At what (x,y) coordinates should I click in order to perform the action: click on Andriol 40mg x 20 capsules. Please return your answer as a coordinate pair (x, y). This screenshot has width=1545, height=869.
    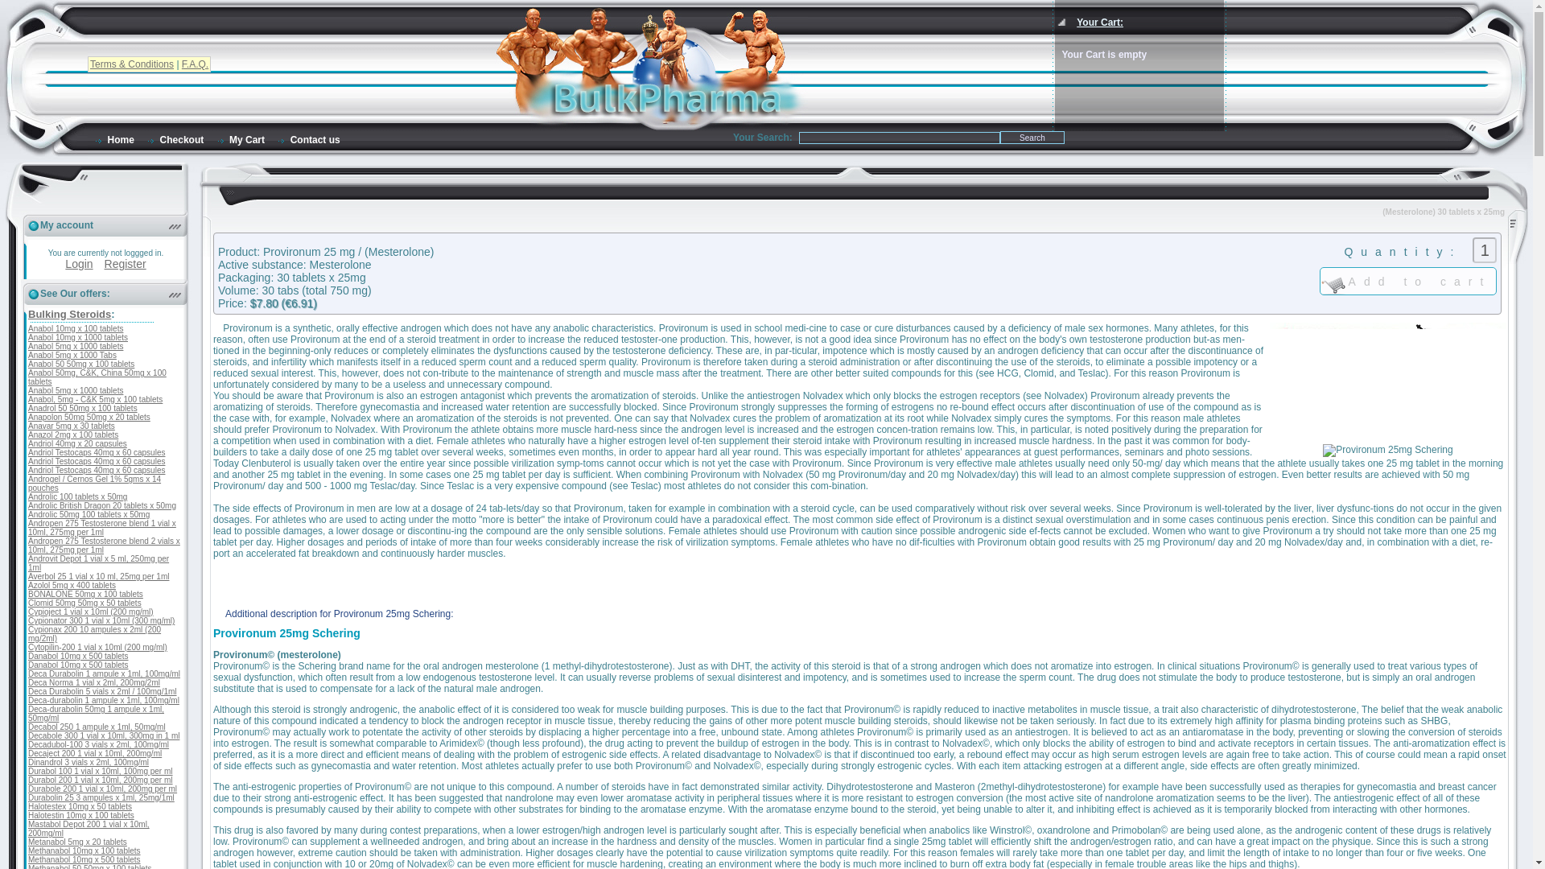
    Looking at the image, I should click on (77, 444).